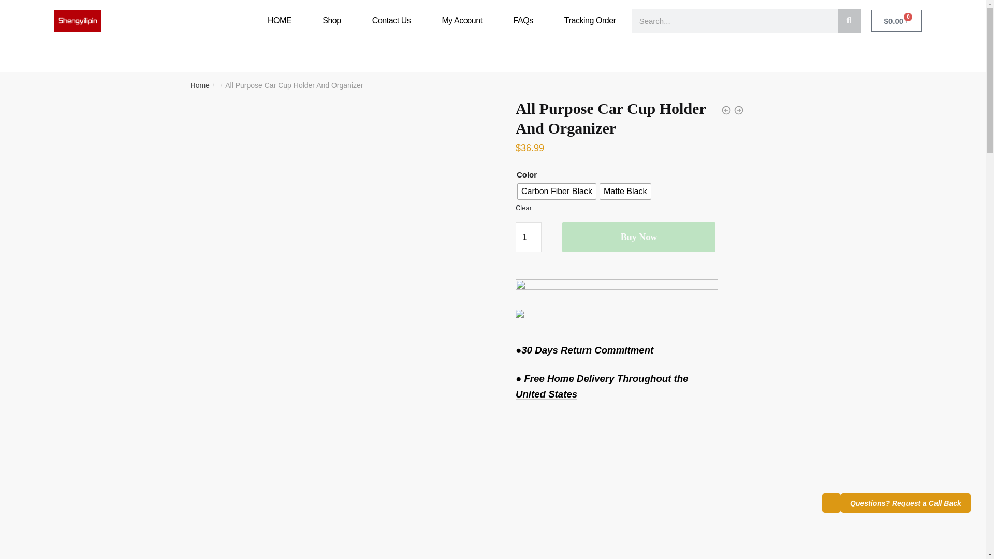 The height and width of the screenshot is (559, 994). What do you see at coordinates (590, 21) in the screenshot?
I see `Tracking Order` at bounding box center [590, 21].